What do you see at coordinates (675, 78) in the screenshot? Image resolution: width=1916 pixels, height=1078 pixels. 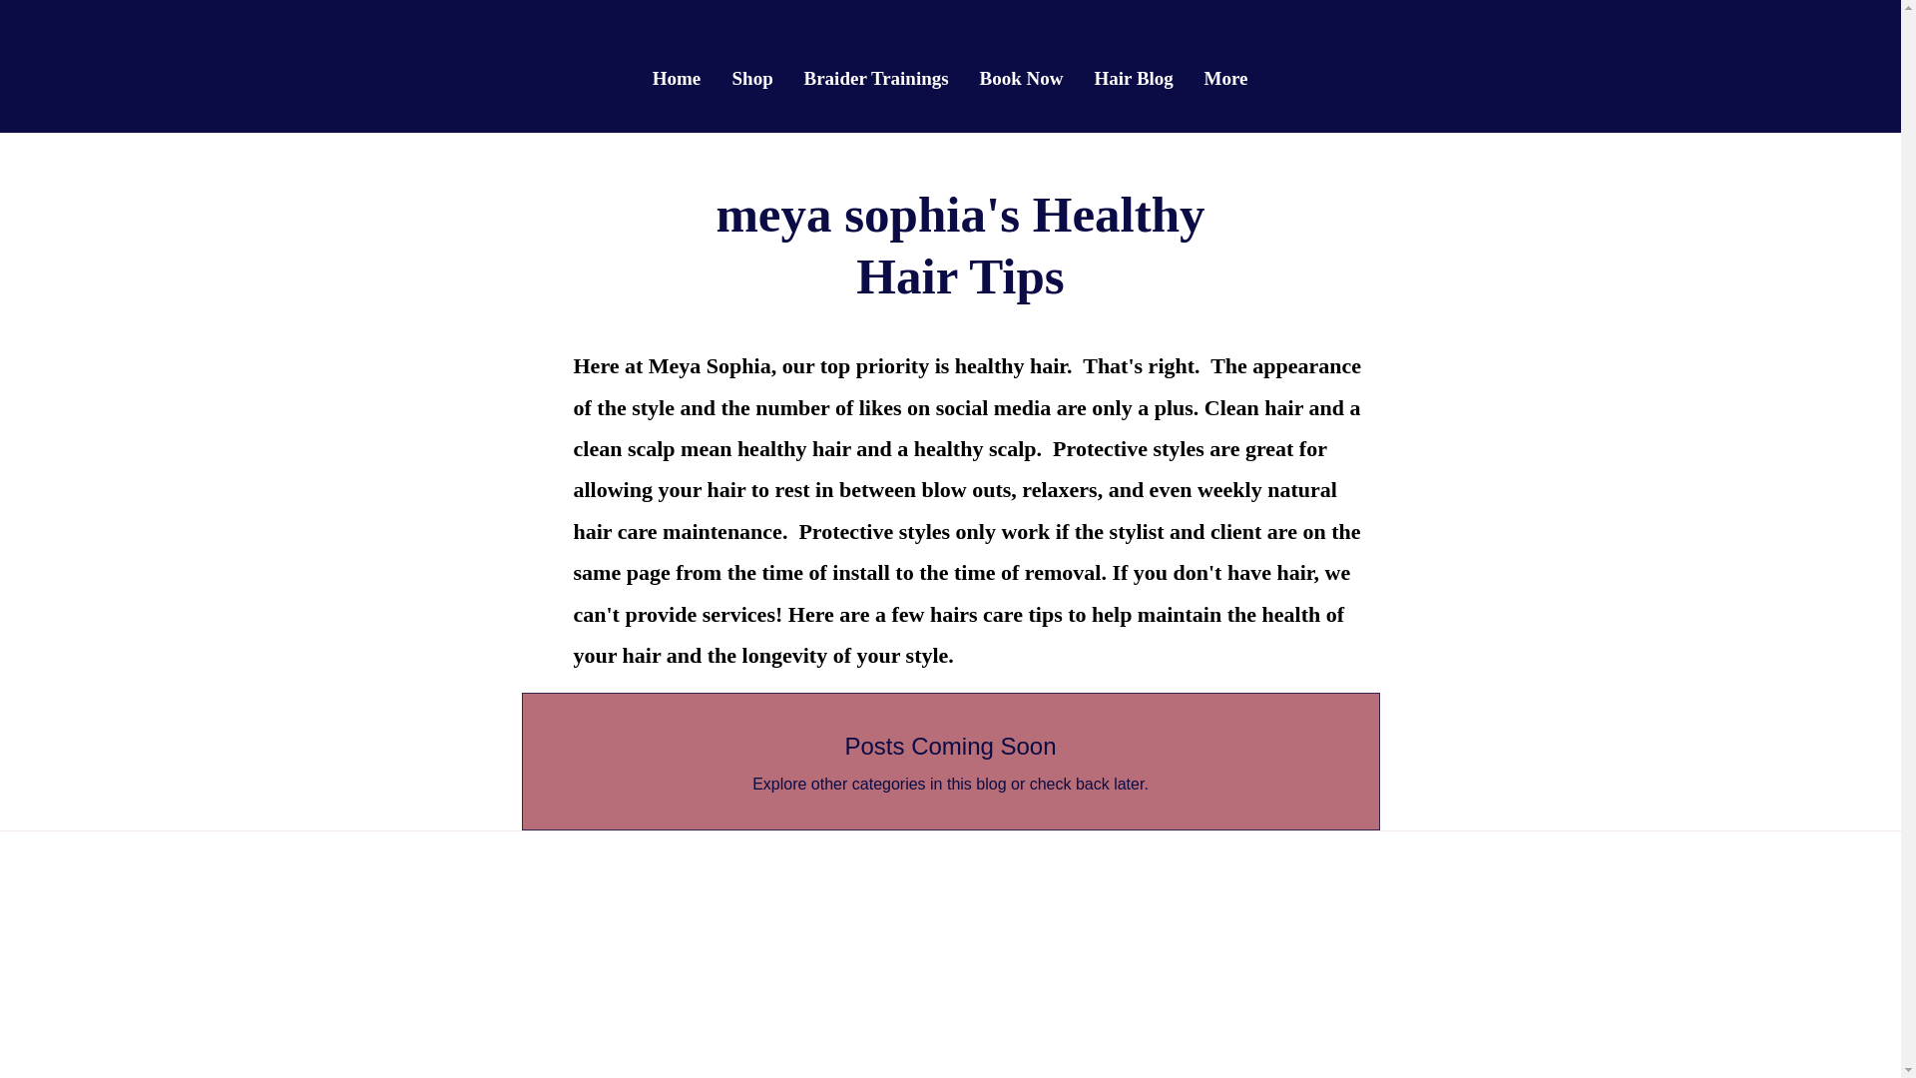 I see `Home` at bounding box center [675, 78].